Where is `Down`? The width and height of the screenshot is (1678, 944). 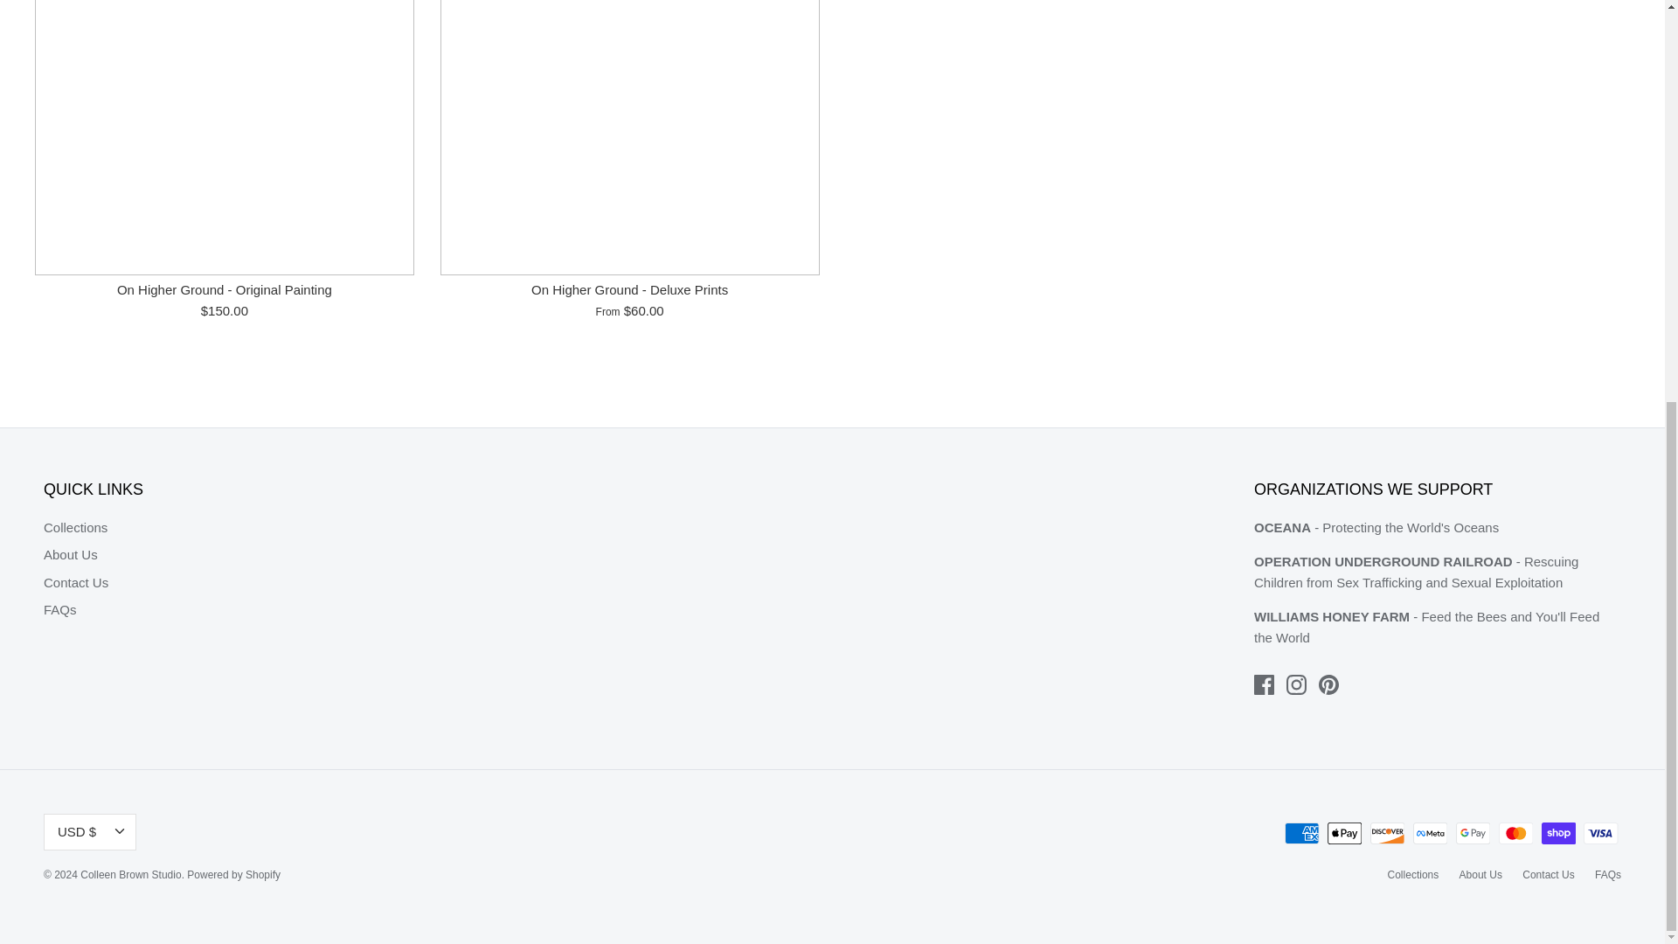 Down is located at coordinates (119, 830).